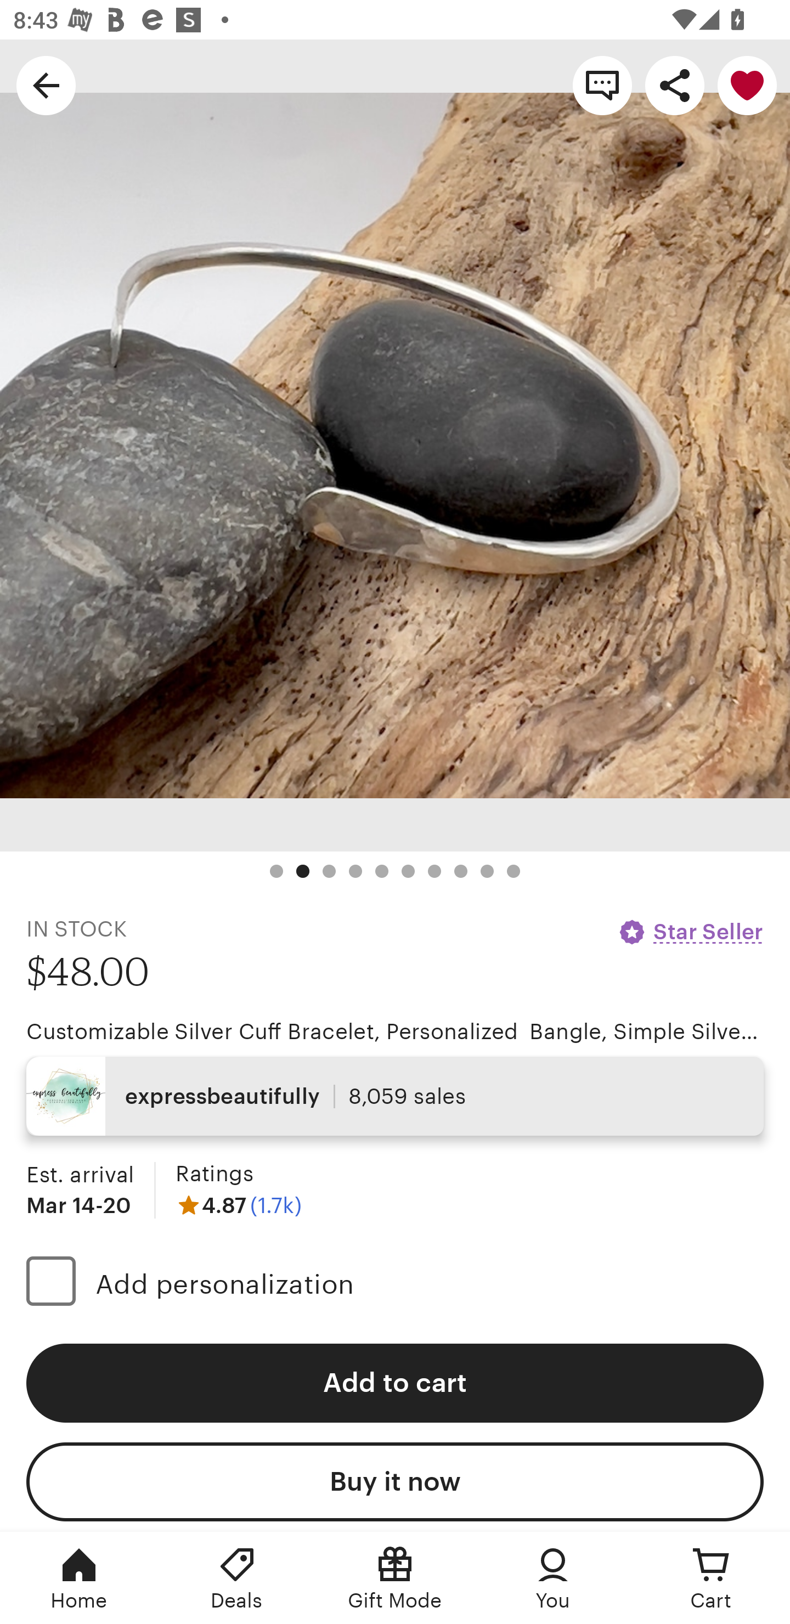  What do you see at coordinates (690, 932) in the screenshot?
I see `Star Seller` at bounding box center [690, 932].